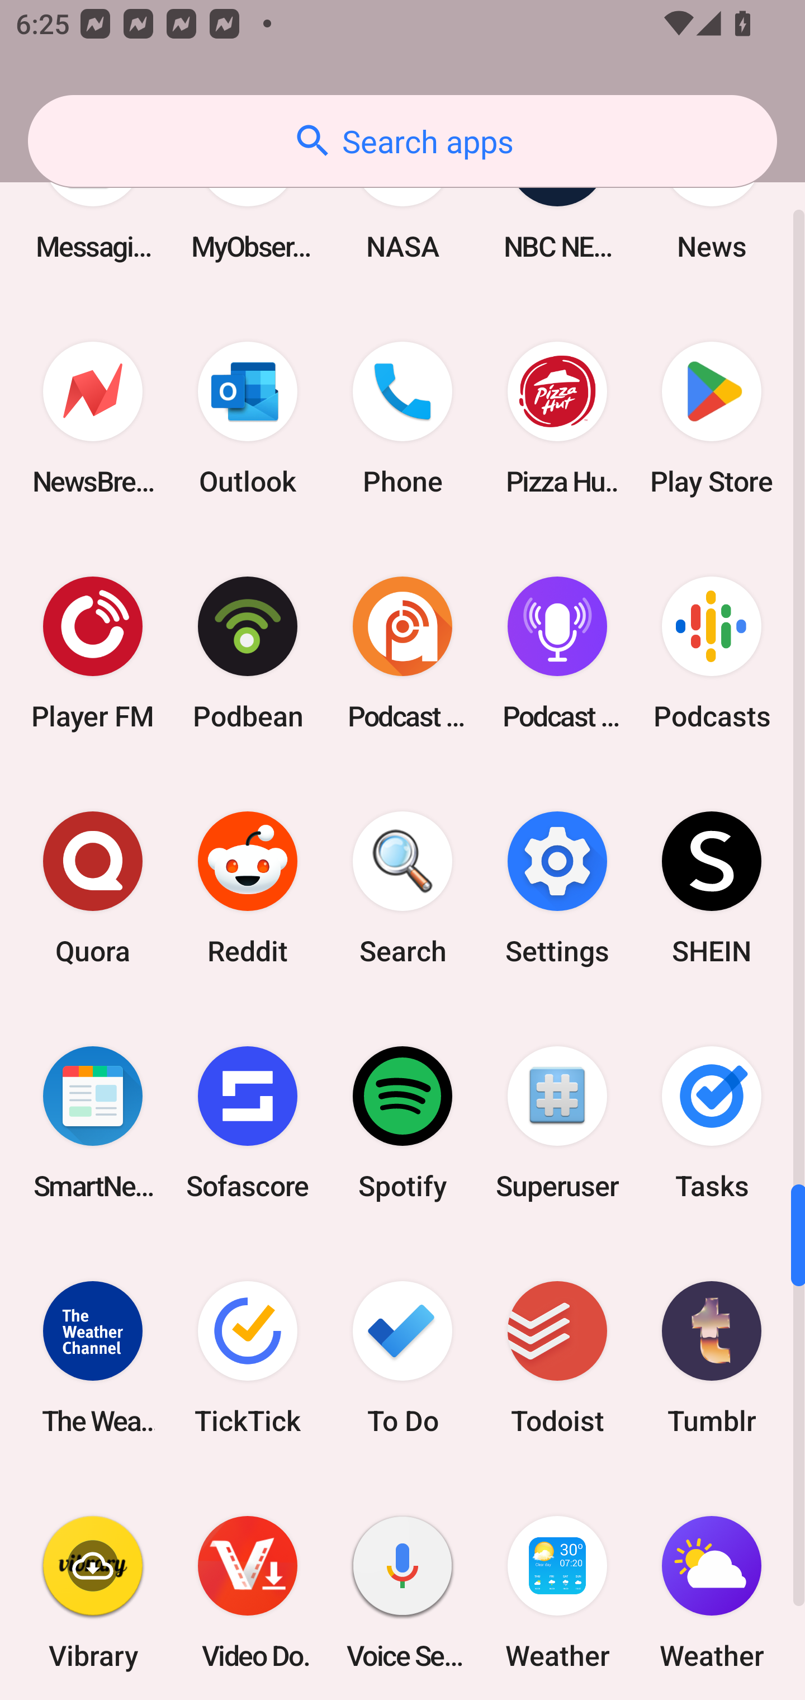 This screenshot has width=805, height=1700. I want to click on Vibrary, so click(93, 1588).